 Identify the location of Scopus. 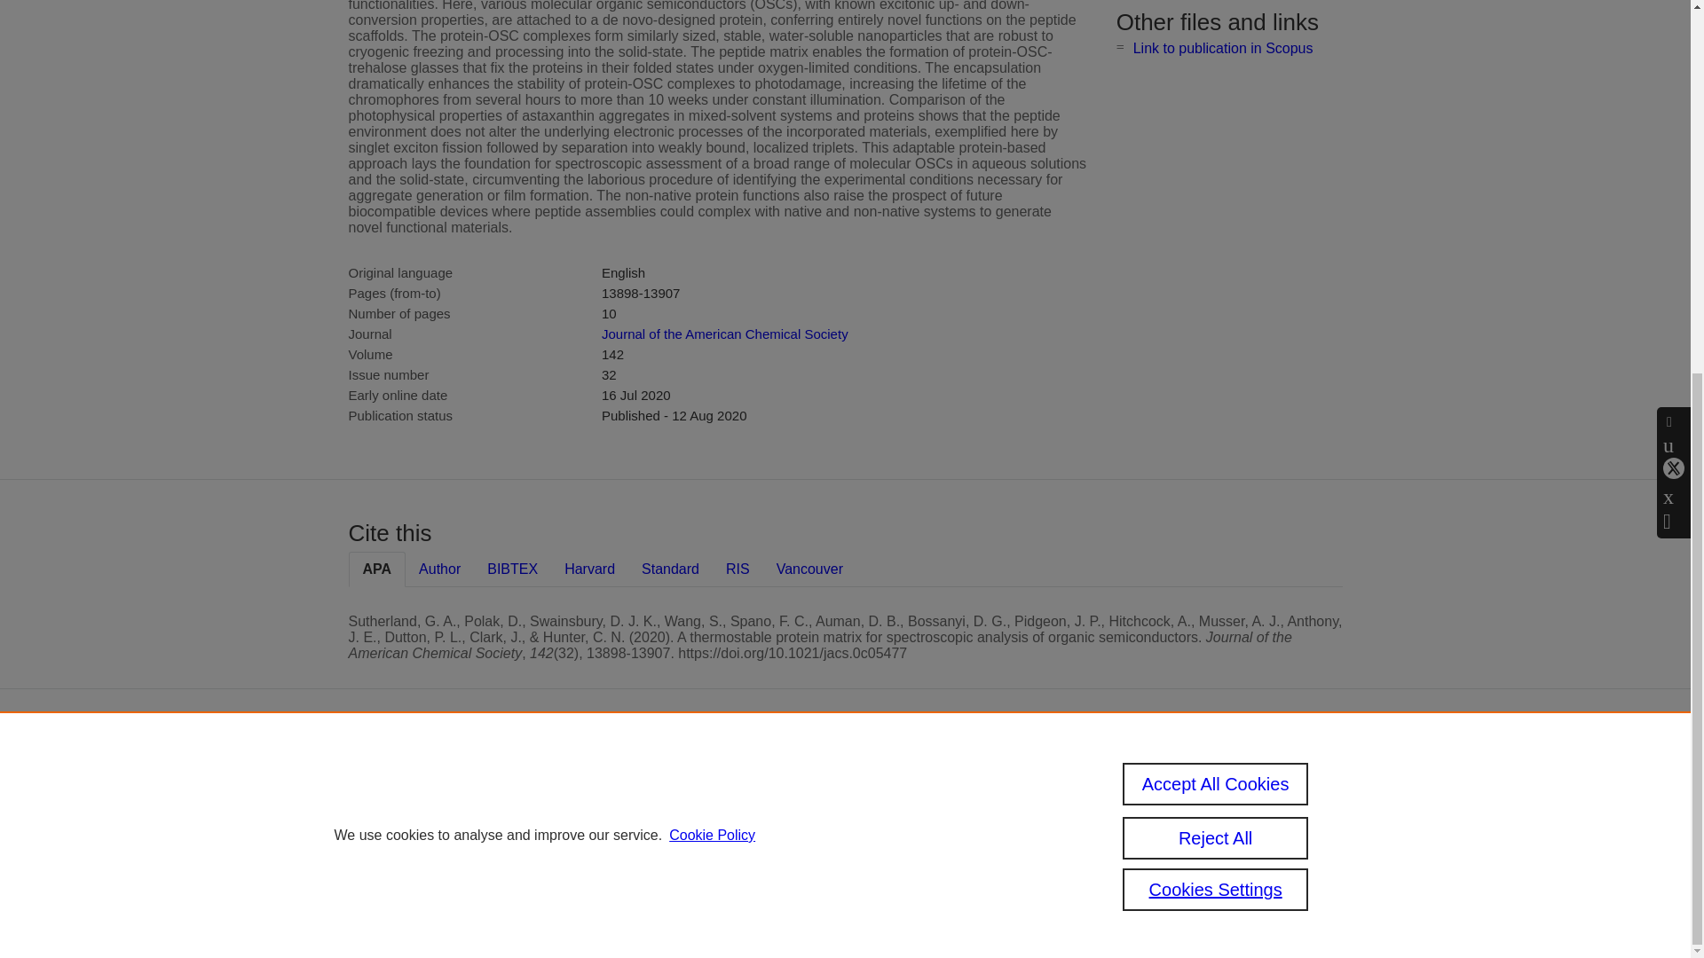
(763, 777).